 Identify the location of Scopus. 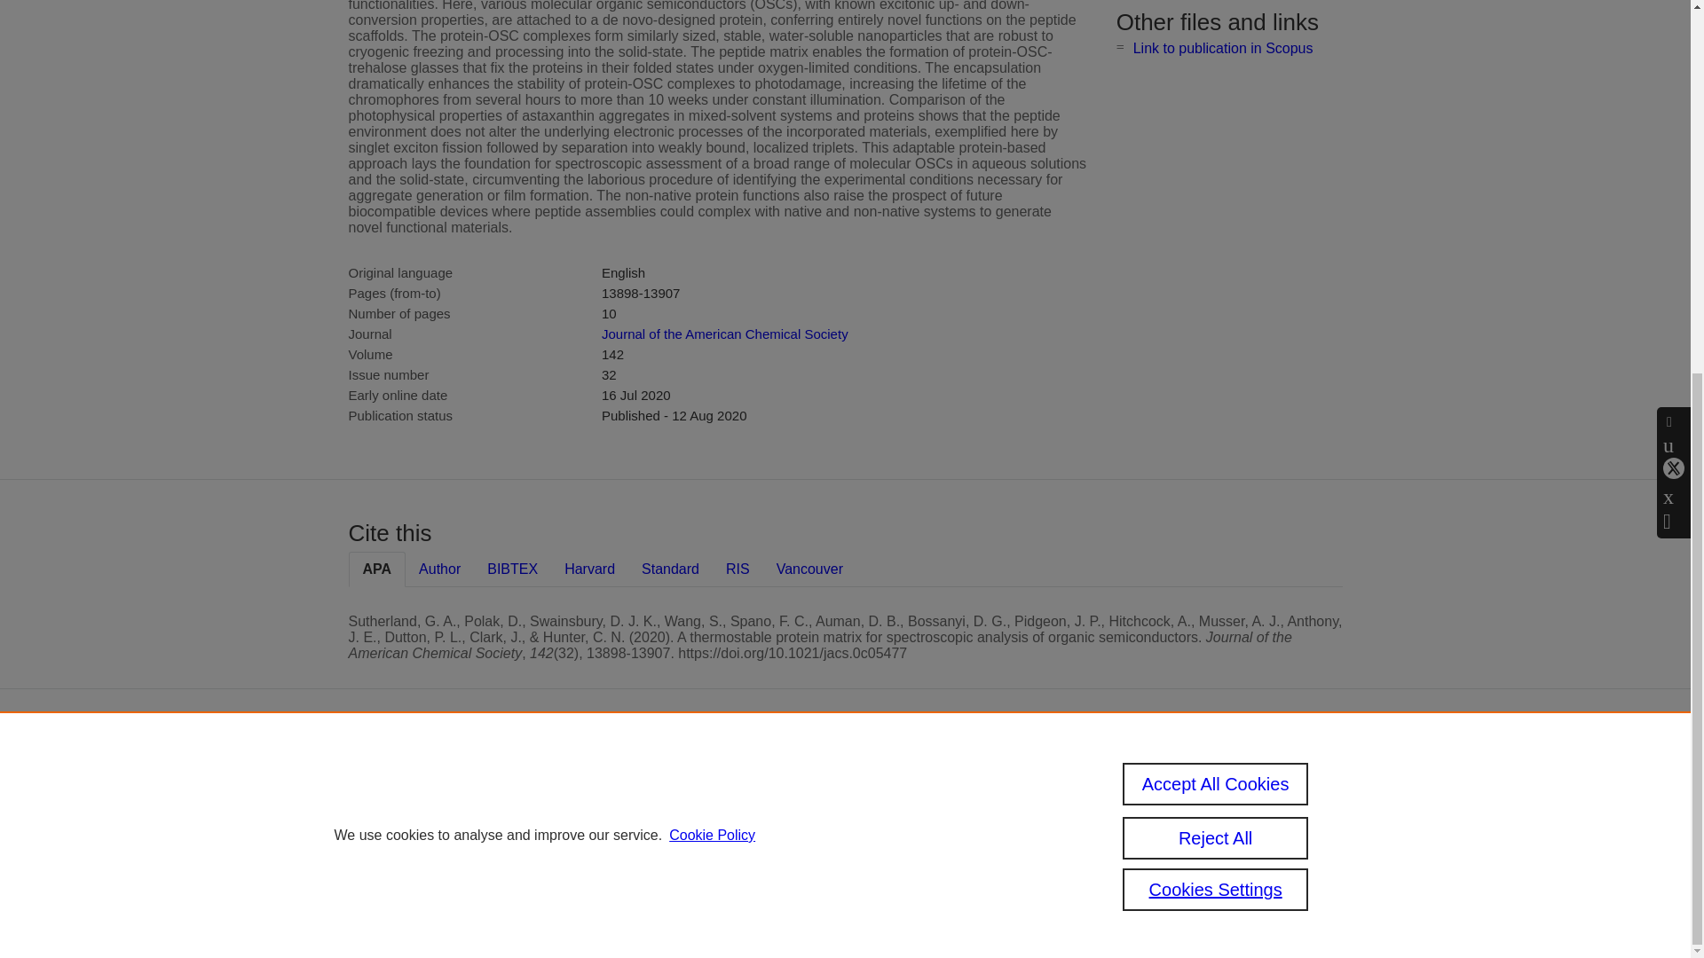
(763, 777).